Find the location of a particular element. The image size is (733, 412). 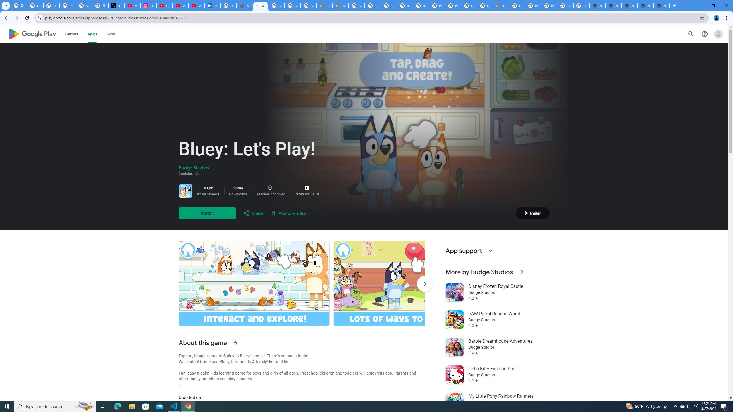

Share is located at coordinates (253, 213).